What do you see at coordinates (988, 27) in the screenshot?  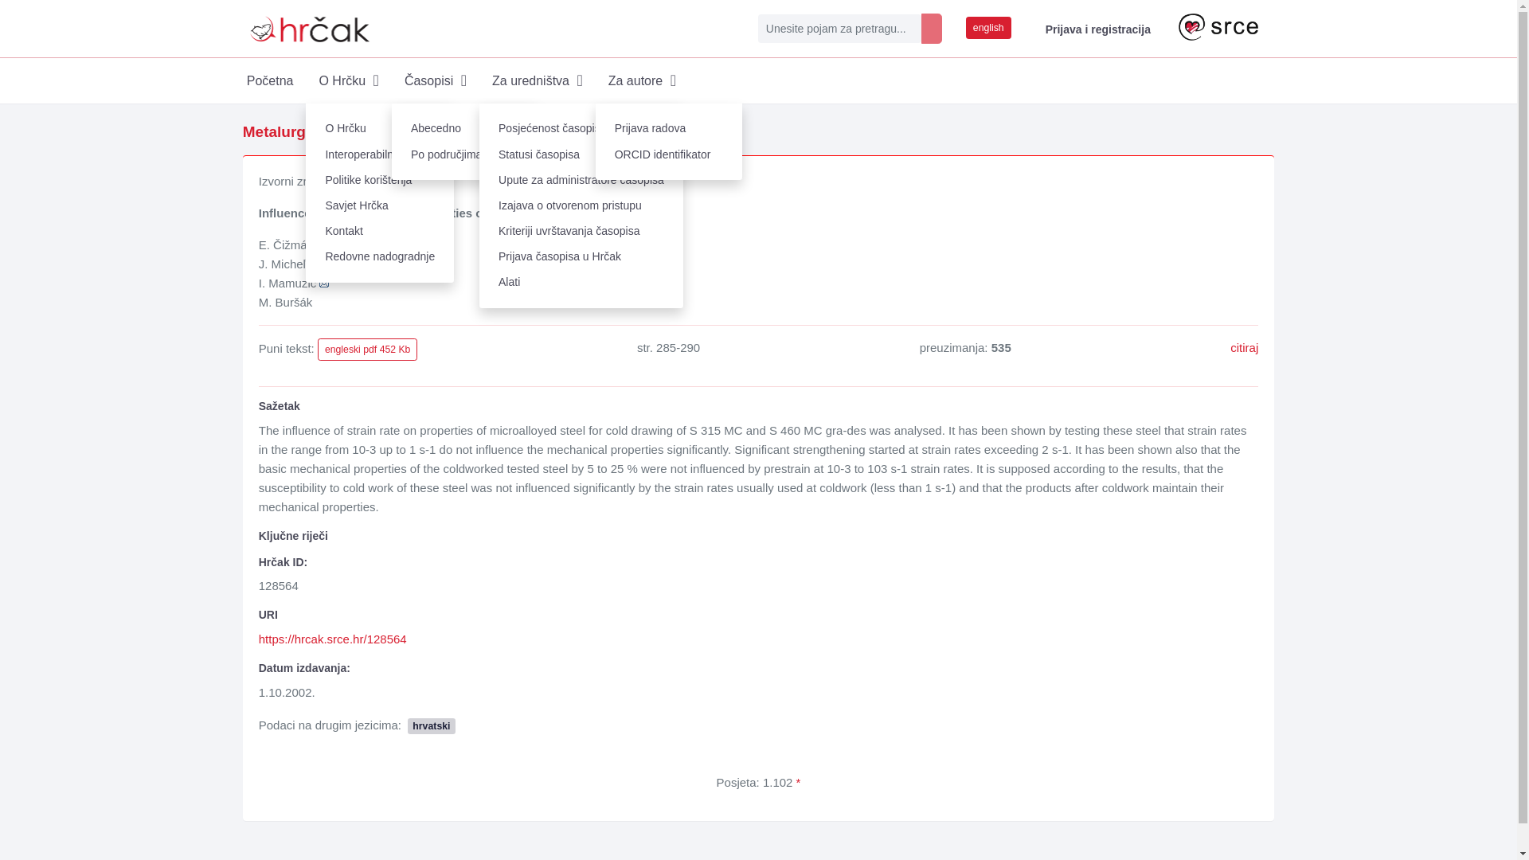 I see `english` at bounding box center [988, 27].